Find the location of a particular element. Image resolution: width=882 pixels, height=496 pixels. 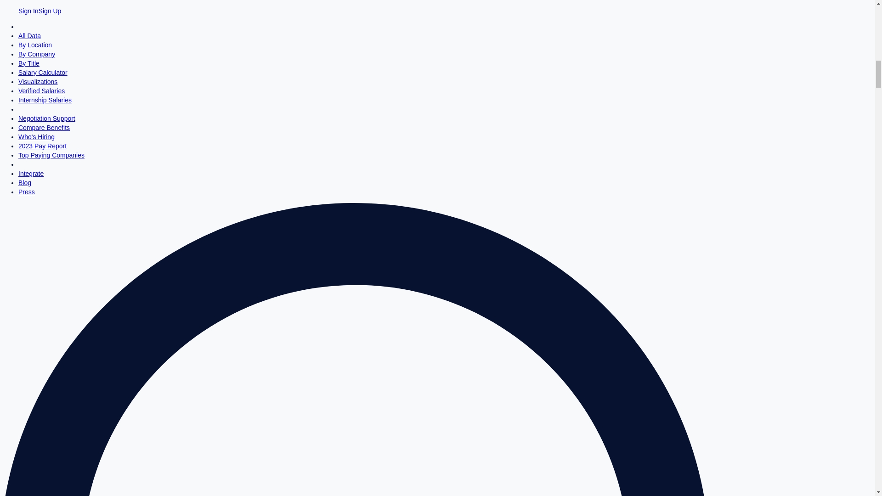

Blog is located at coordinates (25, 183).